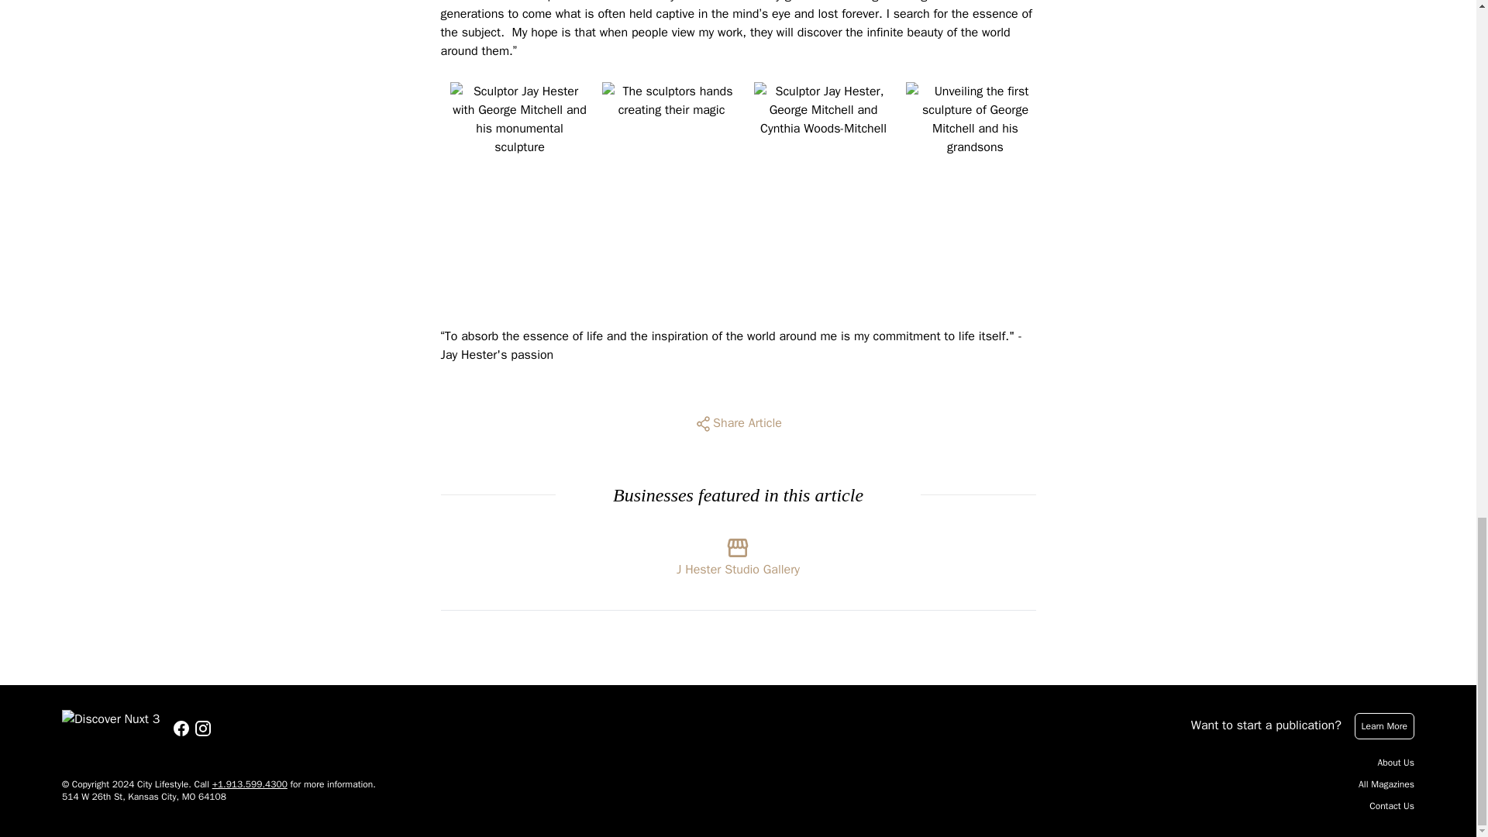 The image size is (1488, 837). What do you see at coordinates (1386, 784) in the screenshot?
I see `All Magazines` at bounding box center [1386, 784].